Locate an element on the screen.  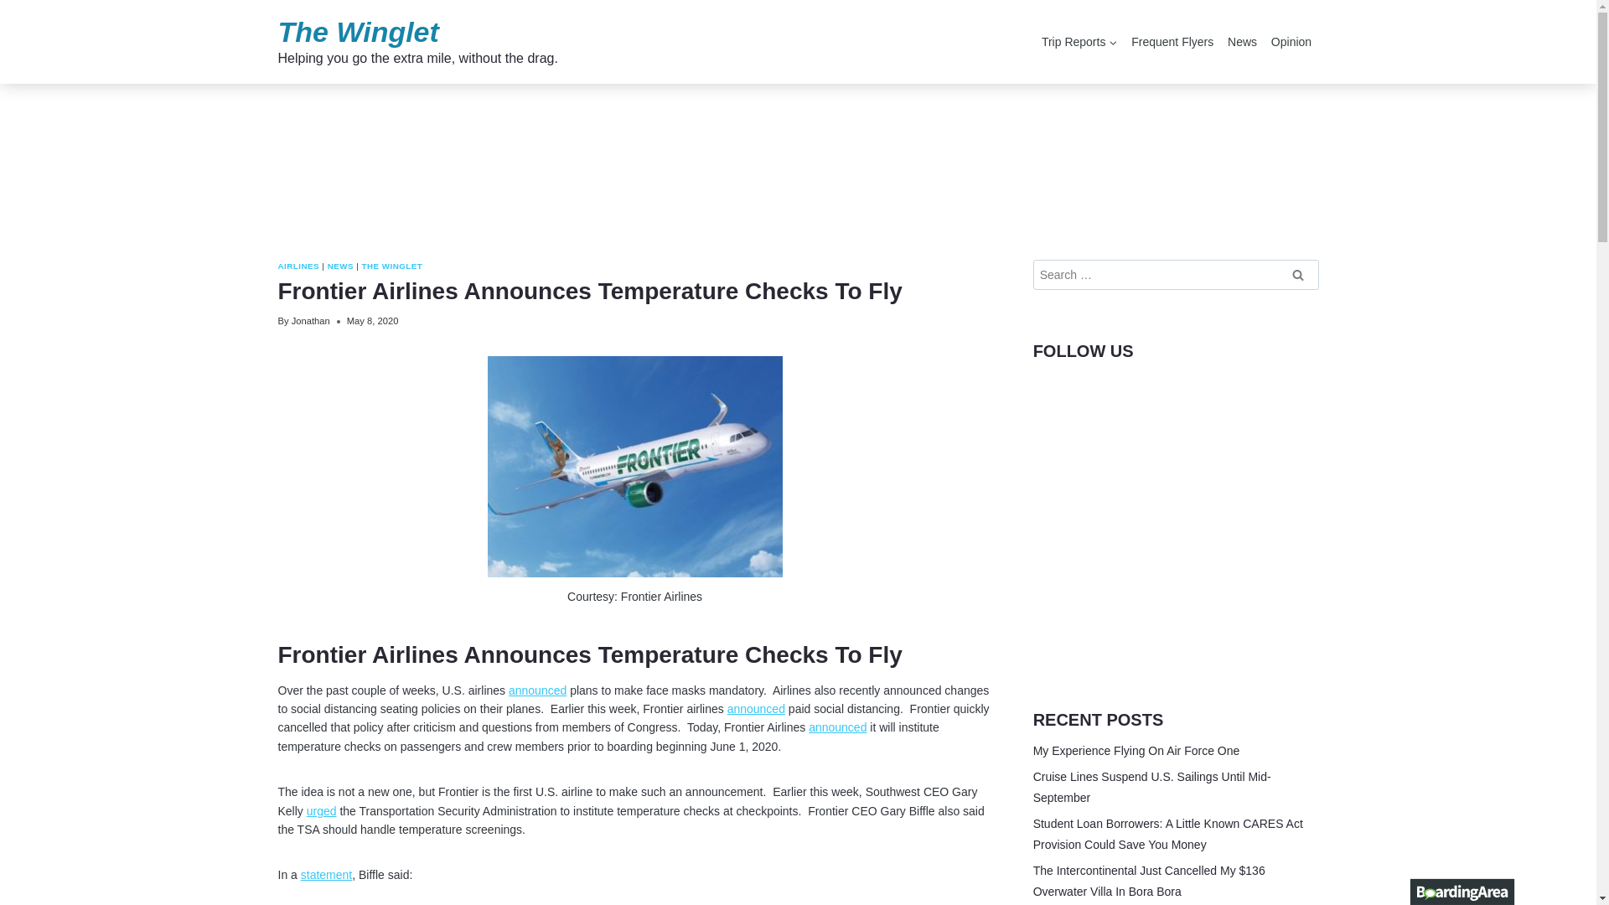
THE WINGLET is located at coordinates (327, 874).